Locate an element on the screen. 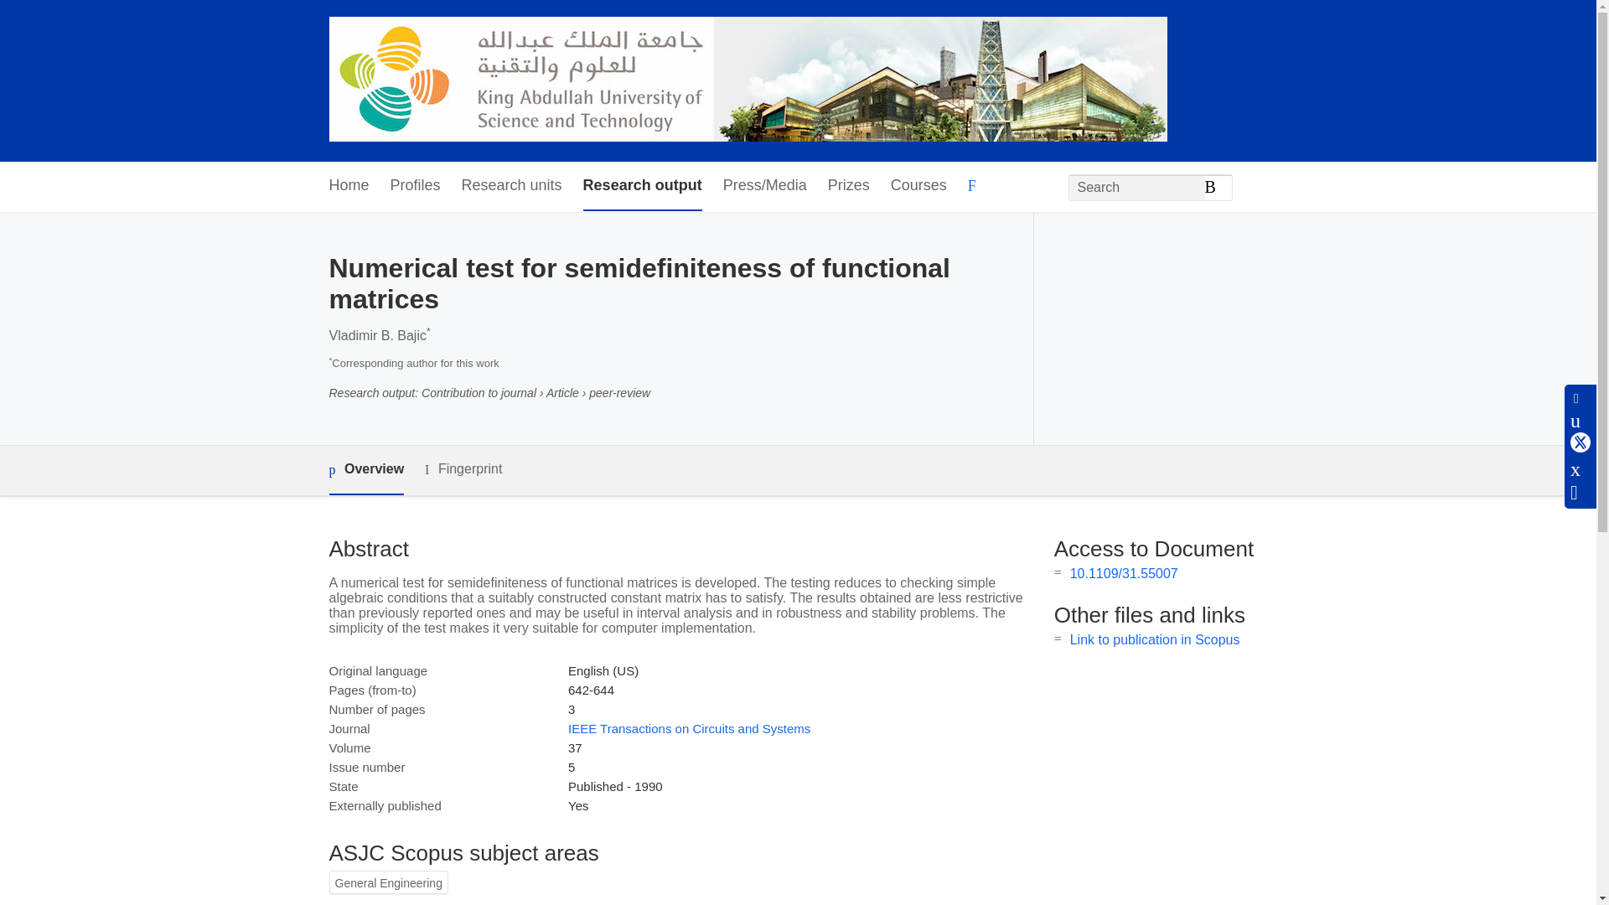 This screenshot has height=905, width=1609. Research output is located at coordinates (642, 186).